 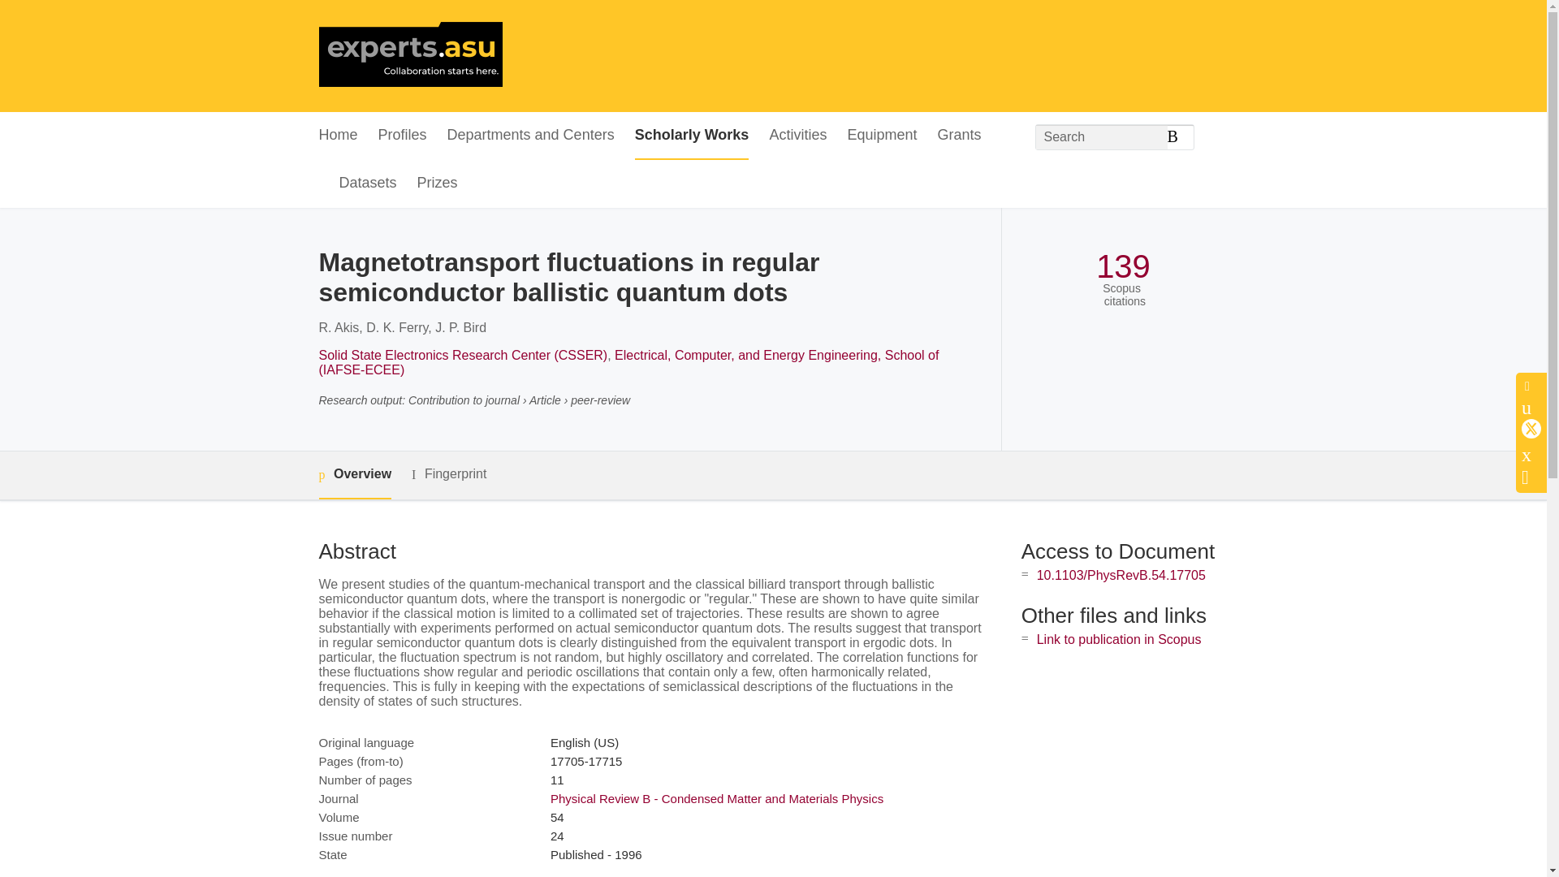 What do you see at coordinates (448, 474) in the screenshot?
I see `Fingerprint` at bounding box center [448, 474].